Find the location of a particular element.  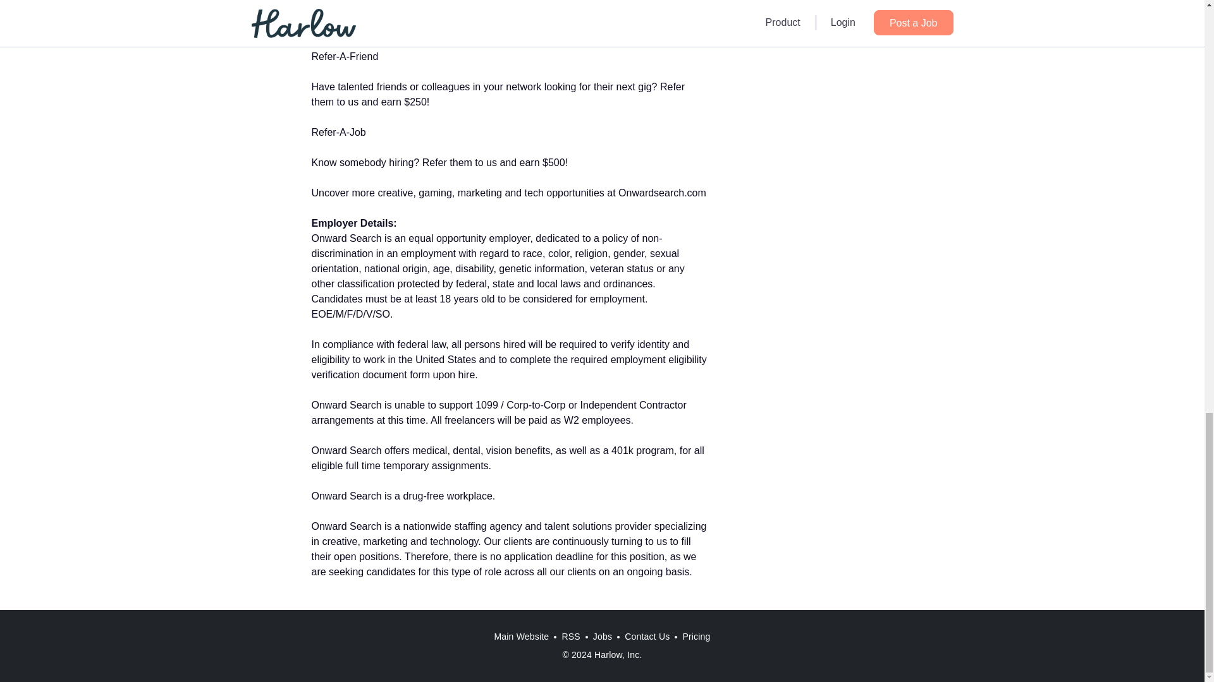

Jobs is located at coordinates (602, 637).